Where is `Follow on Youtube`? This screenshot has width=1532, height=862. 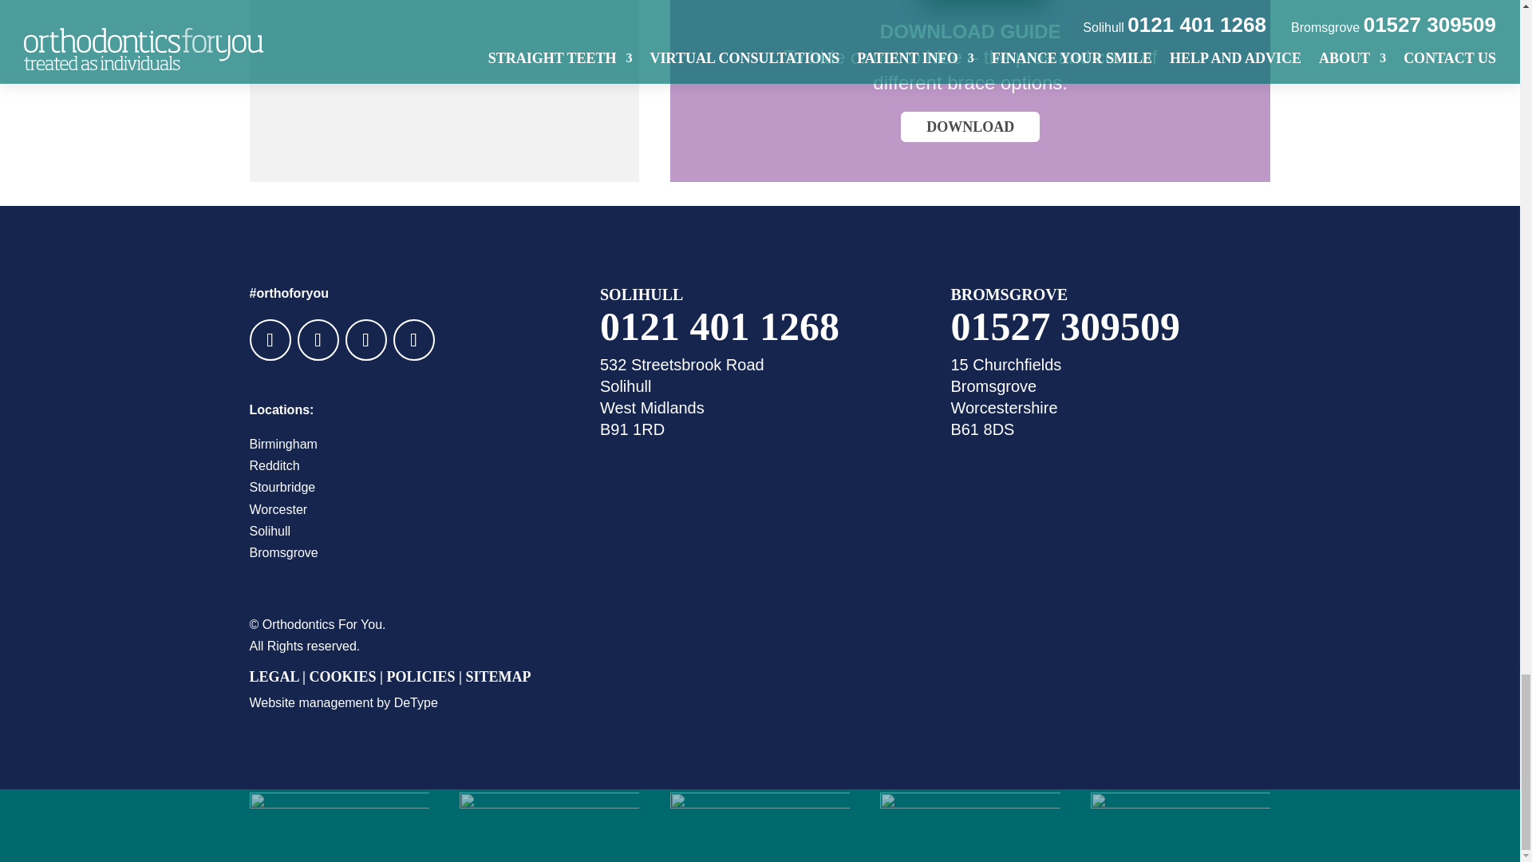 Follow on Youtube is located at coordinates (365, 340).